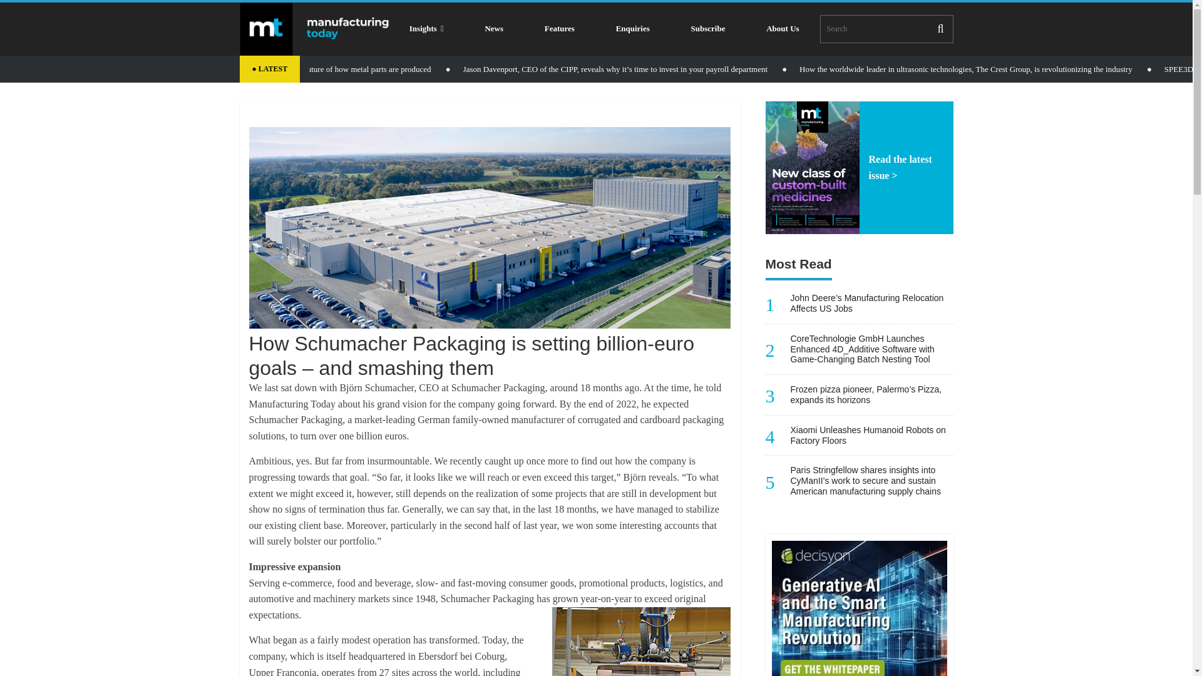  I want to click on Subscribe, so click(709, 29).